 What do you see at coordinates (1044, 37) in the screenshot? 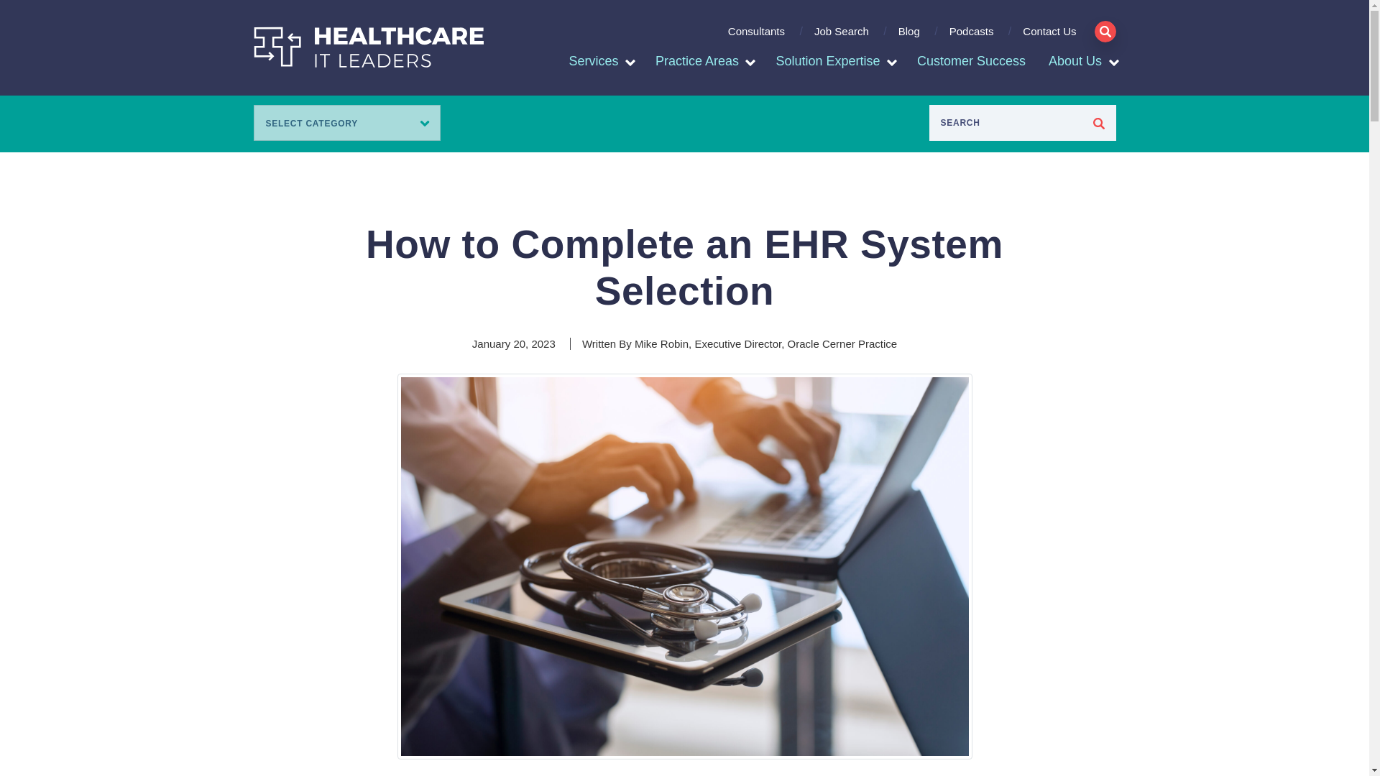
I see `Contact Us` at bounding box center [1044, 37].